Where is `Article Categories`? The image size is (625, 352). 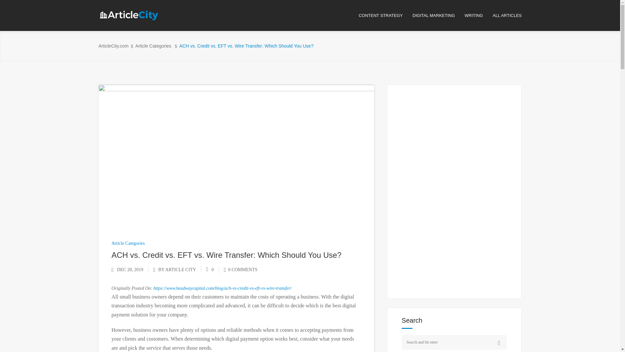
Article Categories is located at coordinates (128, 243).